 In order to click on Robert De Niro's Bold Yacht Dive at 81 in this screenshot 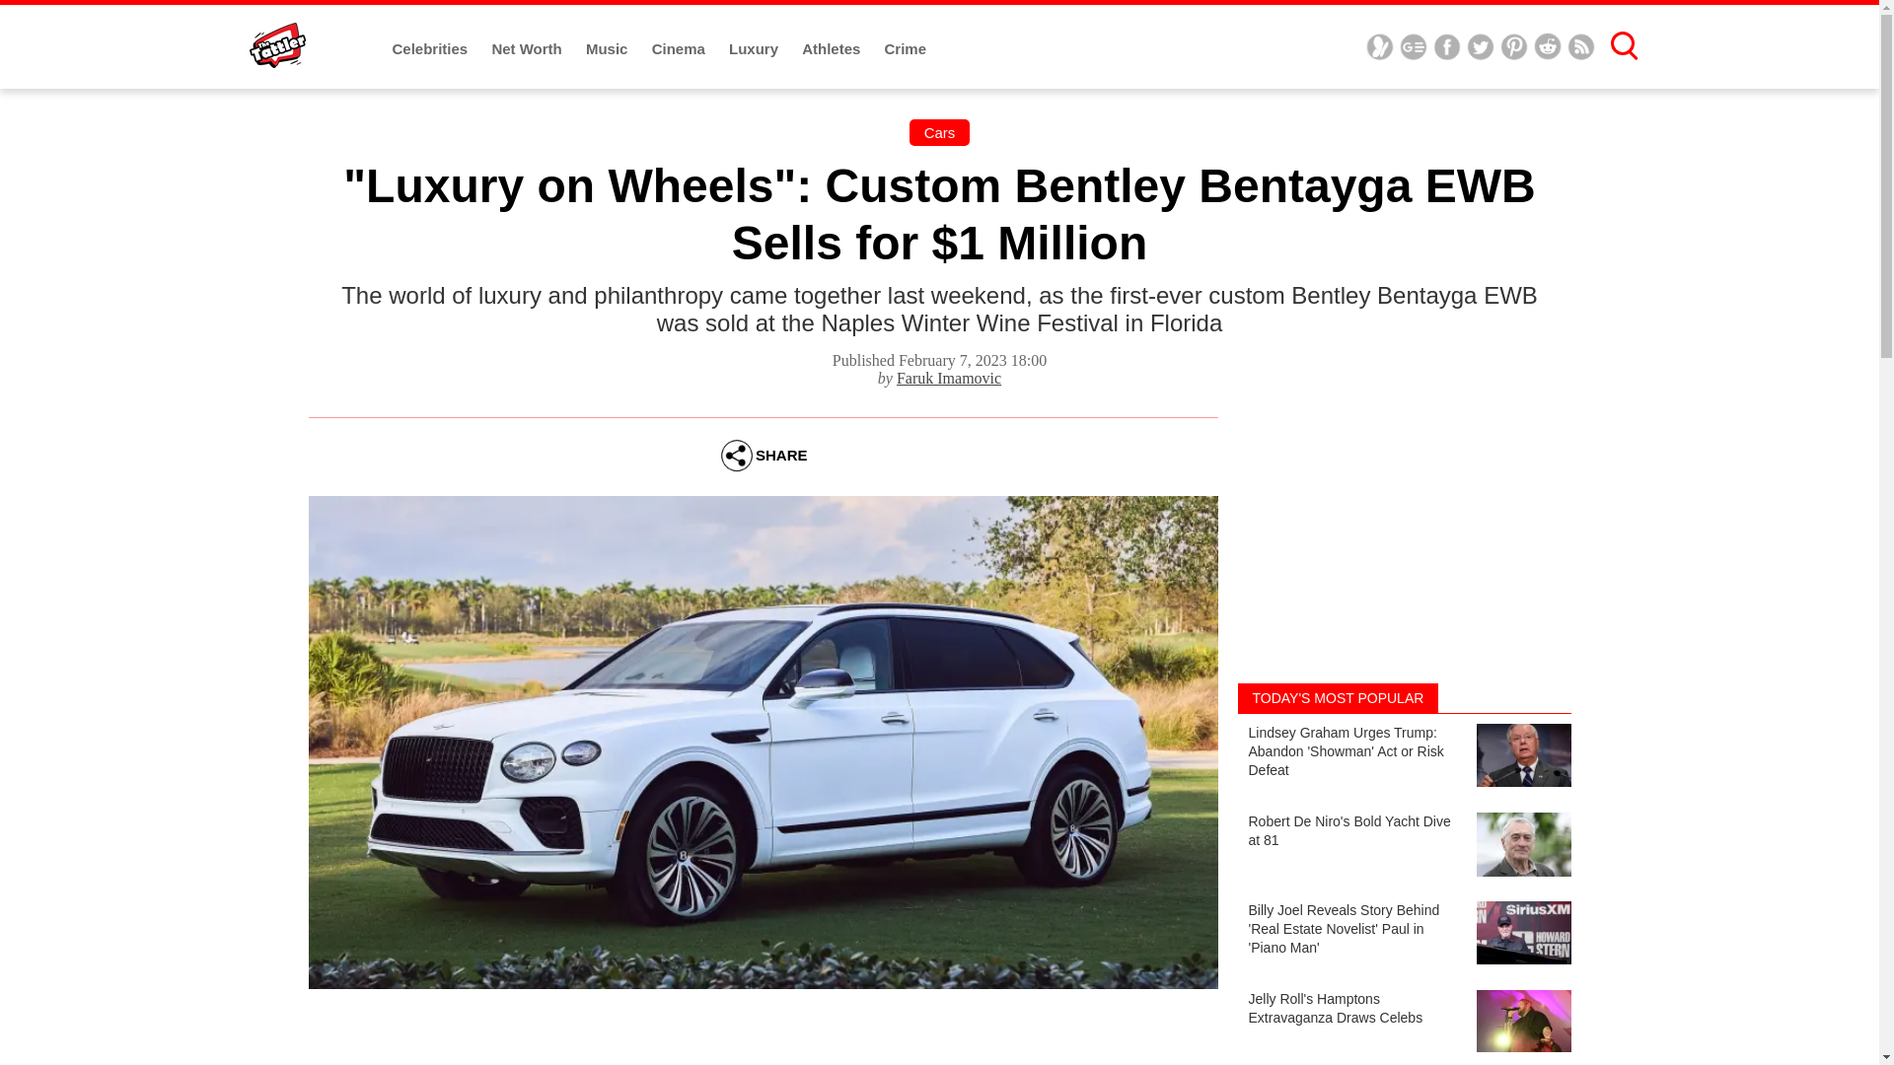, I will do `click(1403, 847)`.